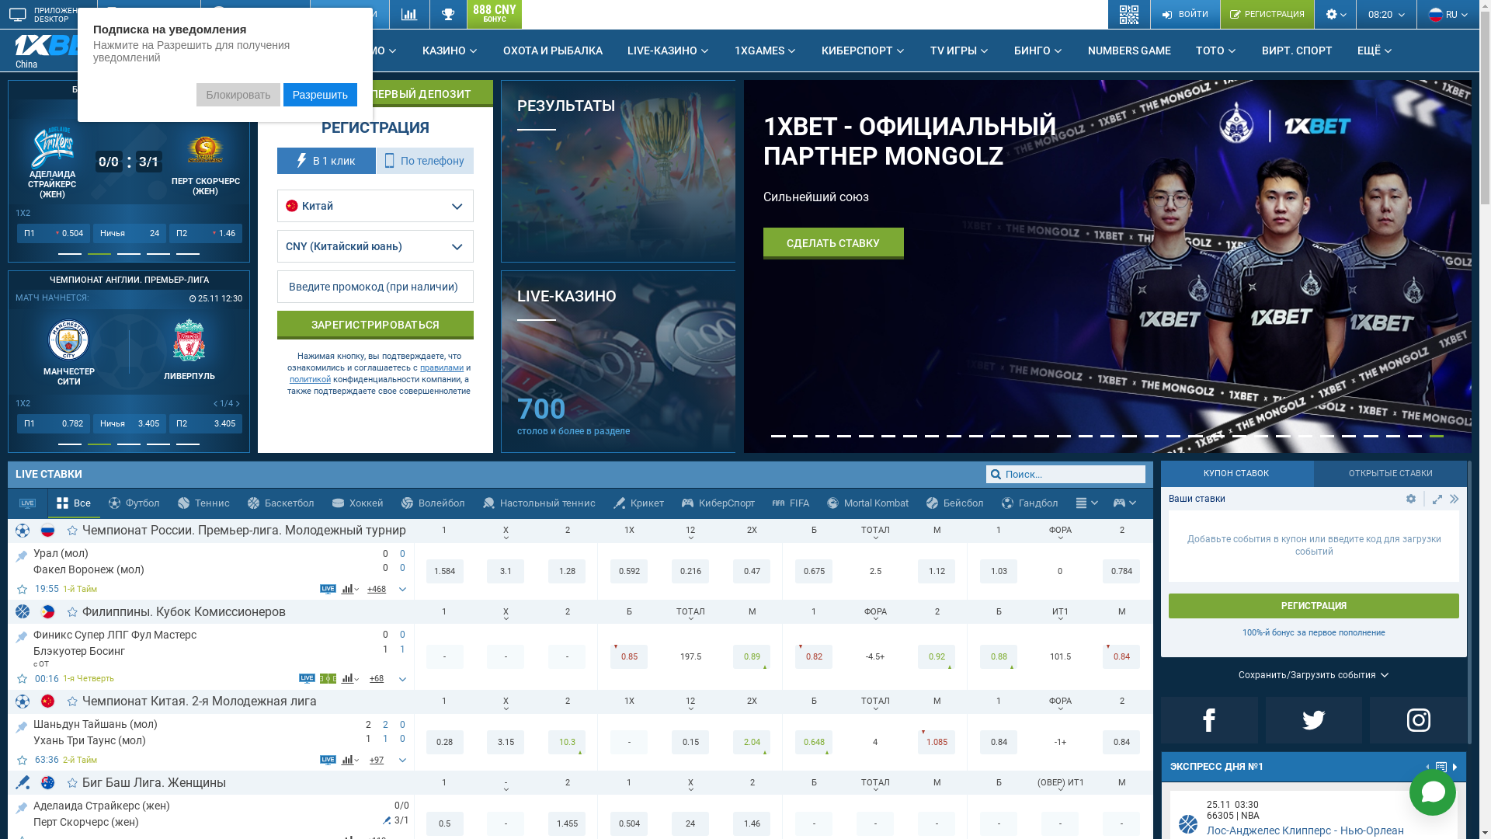 The width and height of the screenshot is (1491, 839). What do you see at coordinates (372, 50) in the screenshot?
I see `PROMO` at bounding box center [372, 50].